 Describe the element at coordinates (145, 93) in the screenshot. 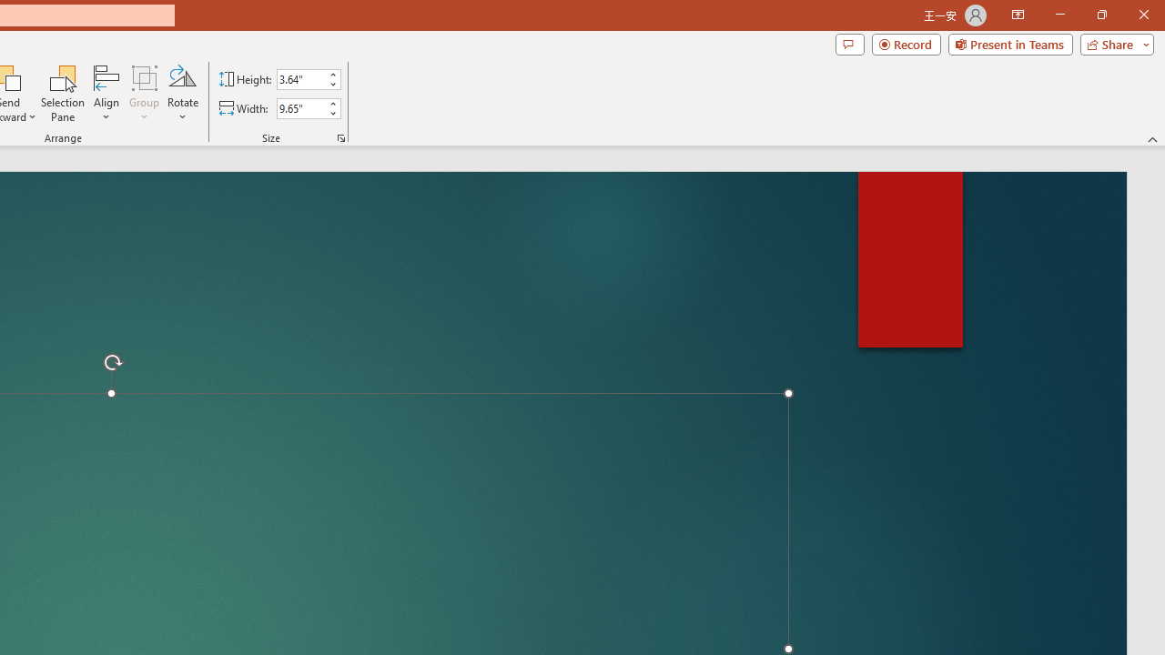

I see `Group` at that location.